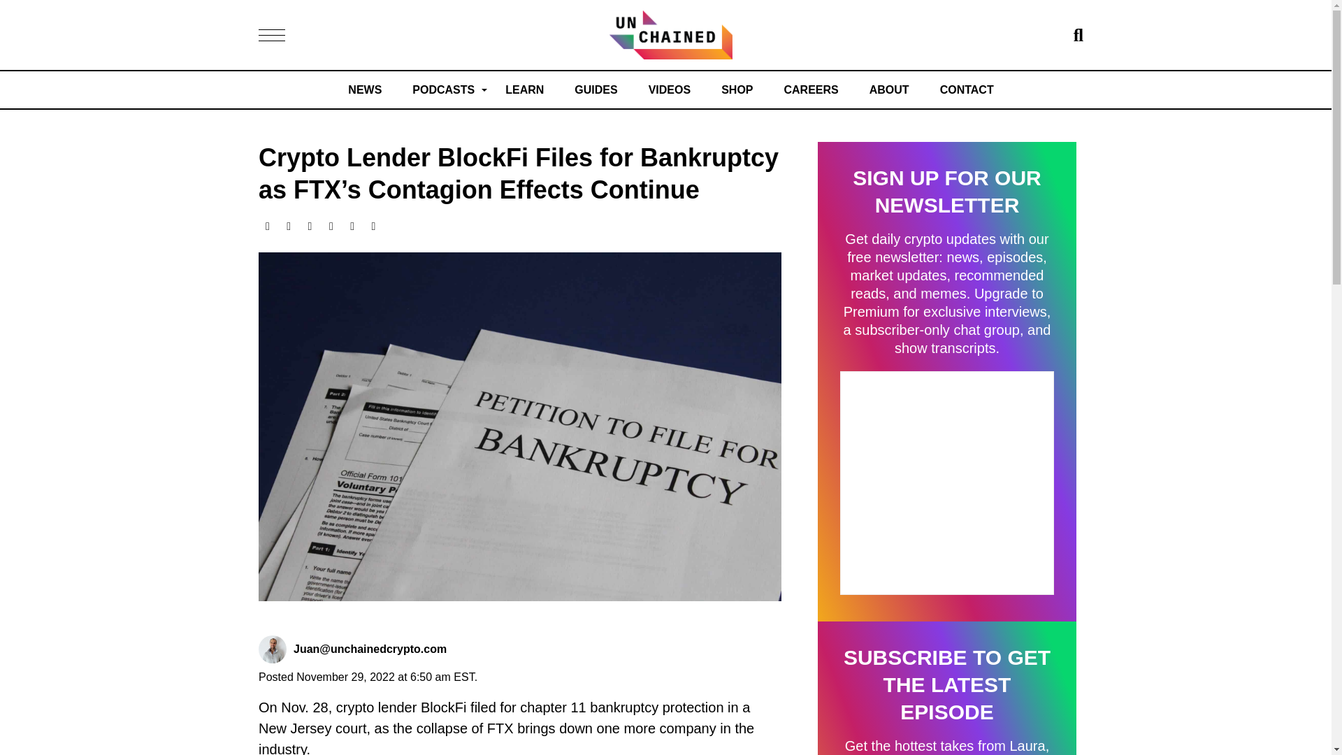 The height and width of the screenshot is (755, 1342). I want to click on LEARN, so click(524, 89).